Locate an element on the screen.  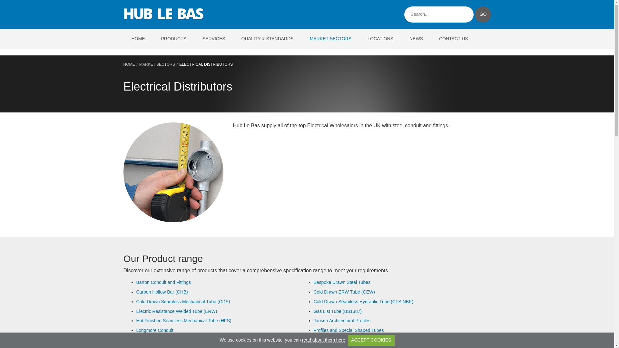
Go is located at coordinates (483, 15).